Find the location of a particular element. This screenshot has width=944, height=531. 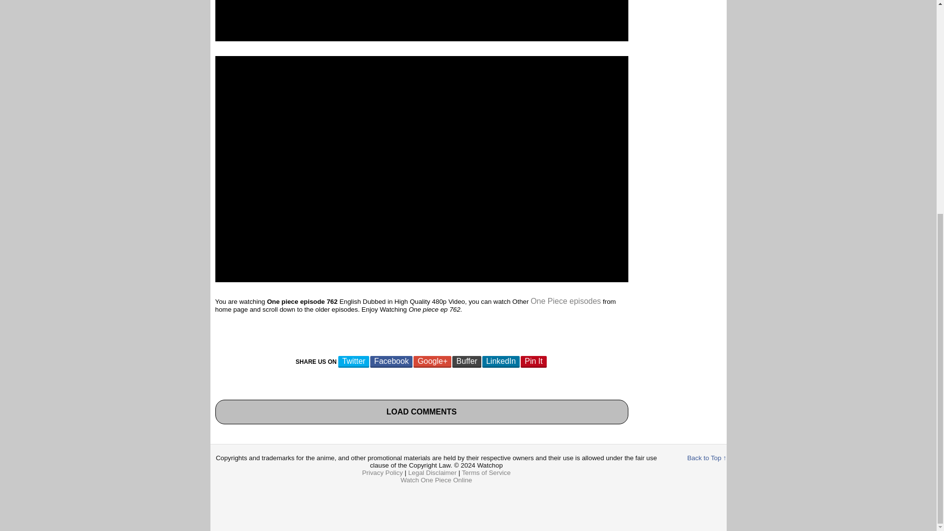

Legal Disclaimer is located at coordinates (432, 472).